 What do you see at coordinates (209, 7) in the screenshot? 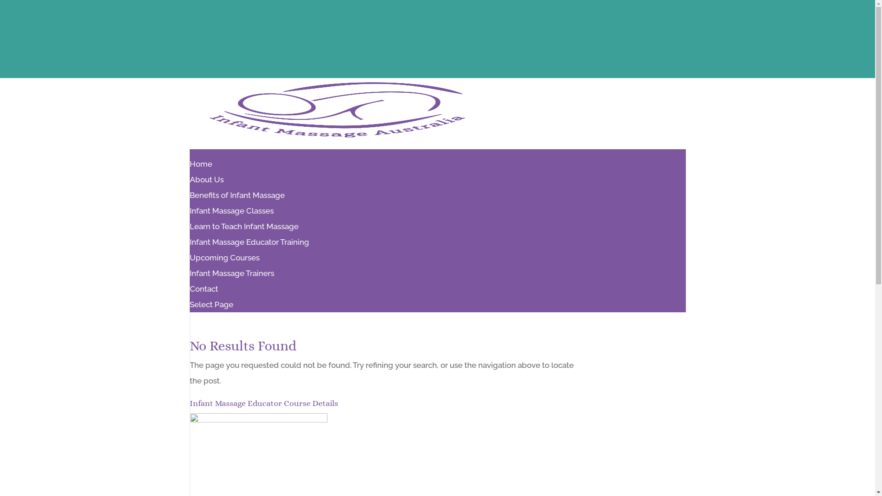
I see `Facebook` at bounding box center [209, 7].